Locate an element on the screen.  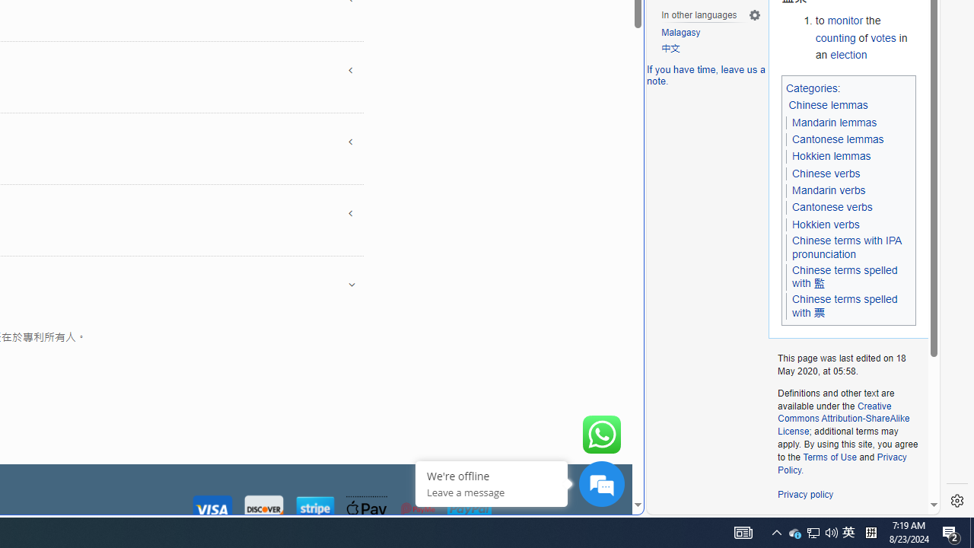
Hokkien verbs is located at coordinates (825, 225).